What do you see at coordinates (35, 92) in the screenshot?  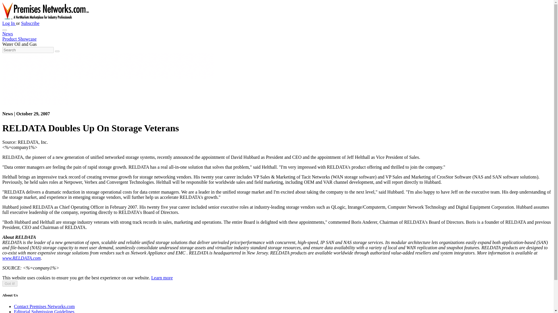 I see `3rd party ad content` at bounding box center [35, 92].